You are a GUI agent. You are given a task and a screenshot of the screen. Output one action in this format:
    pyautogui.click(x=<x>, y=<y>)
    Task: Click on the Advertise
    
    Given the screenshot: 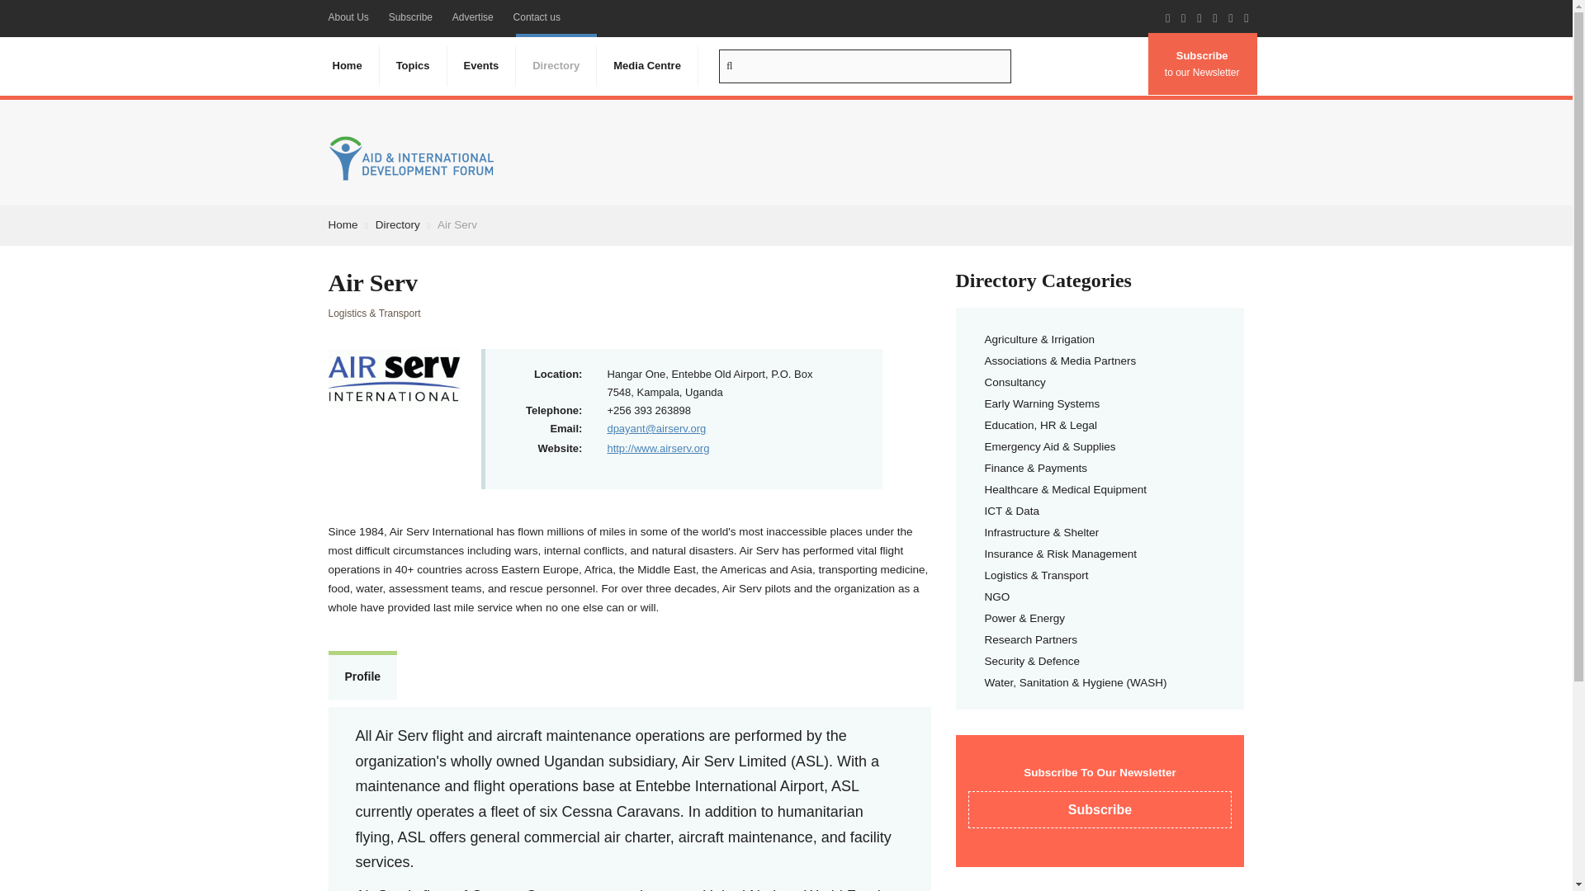 What is the action you would take?
    pyautogui.click(x=472, y=17)
    